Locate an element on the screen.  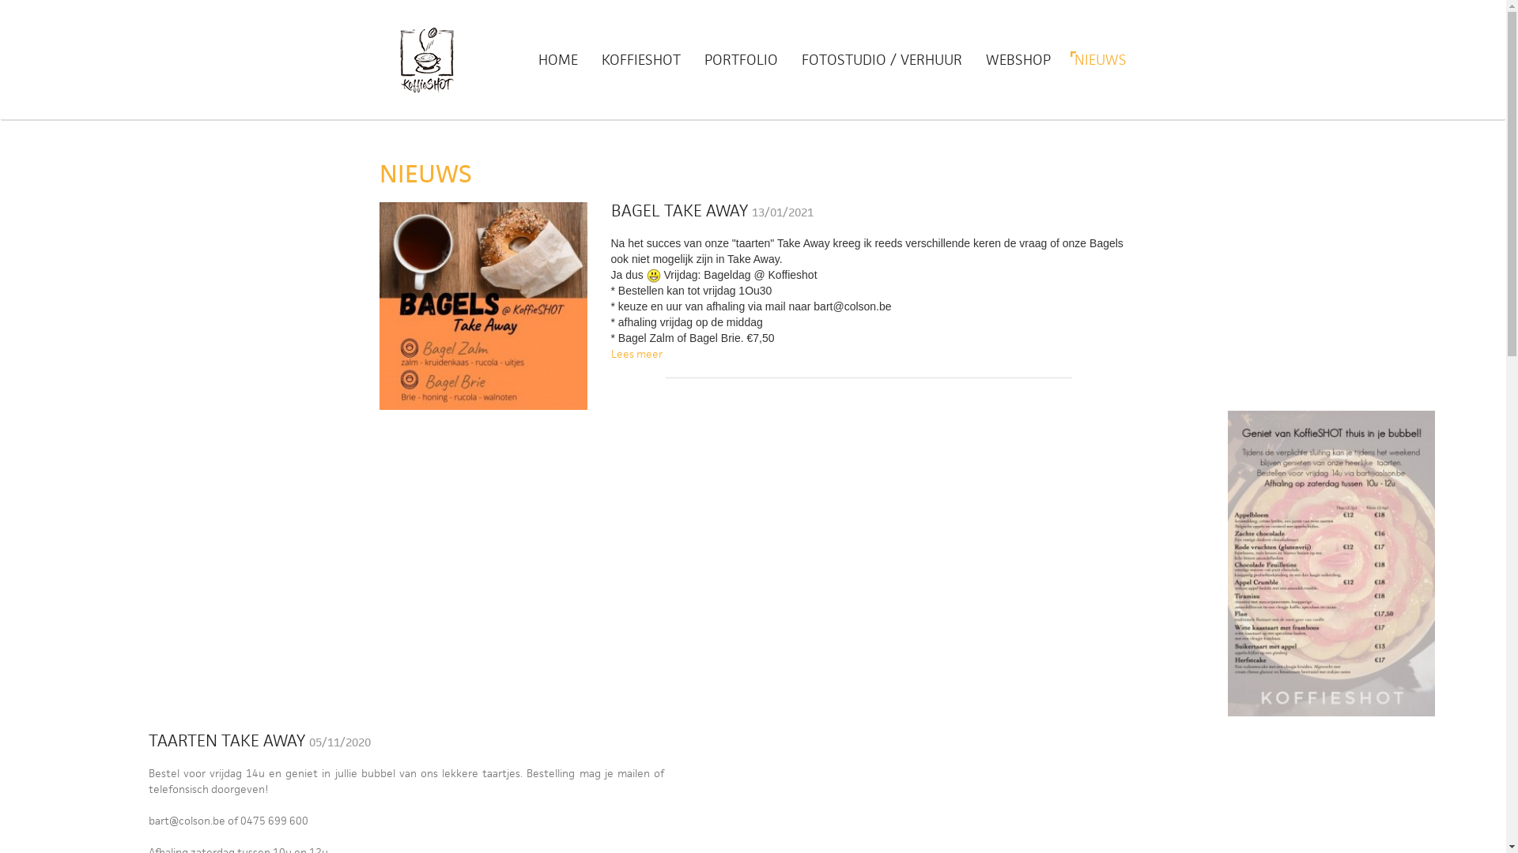
Laughing is located at coordinates (654, 276).